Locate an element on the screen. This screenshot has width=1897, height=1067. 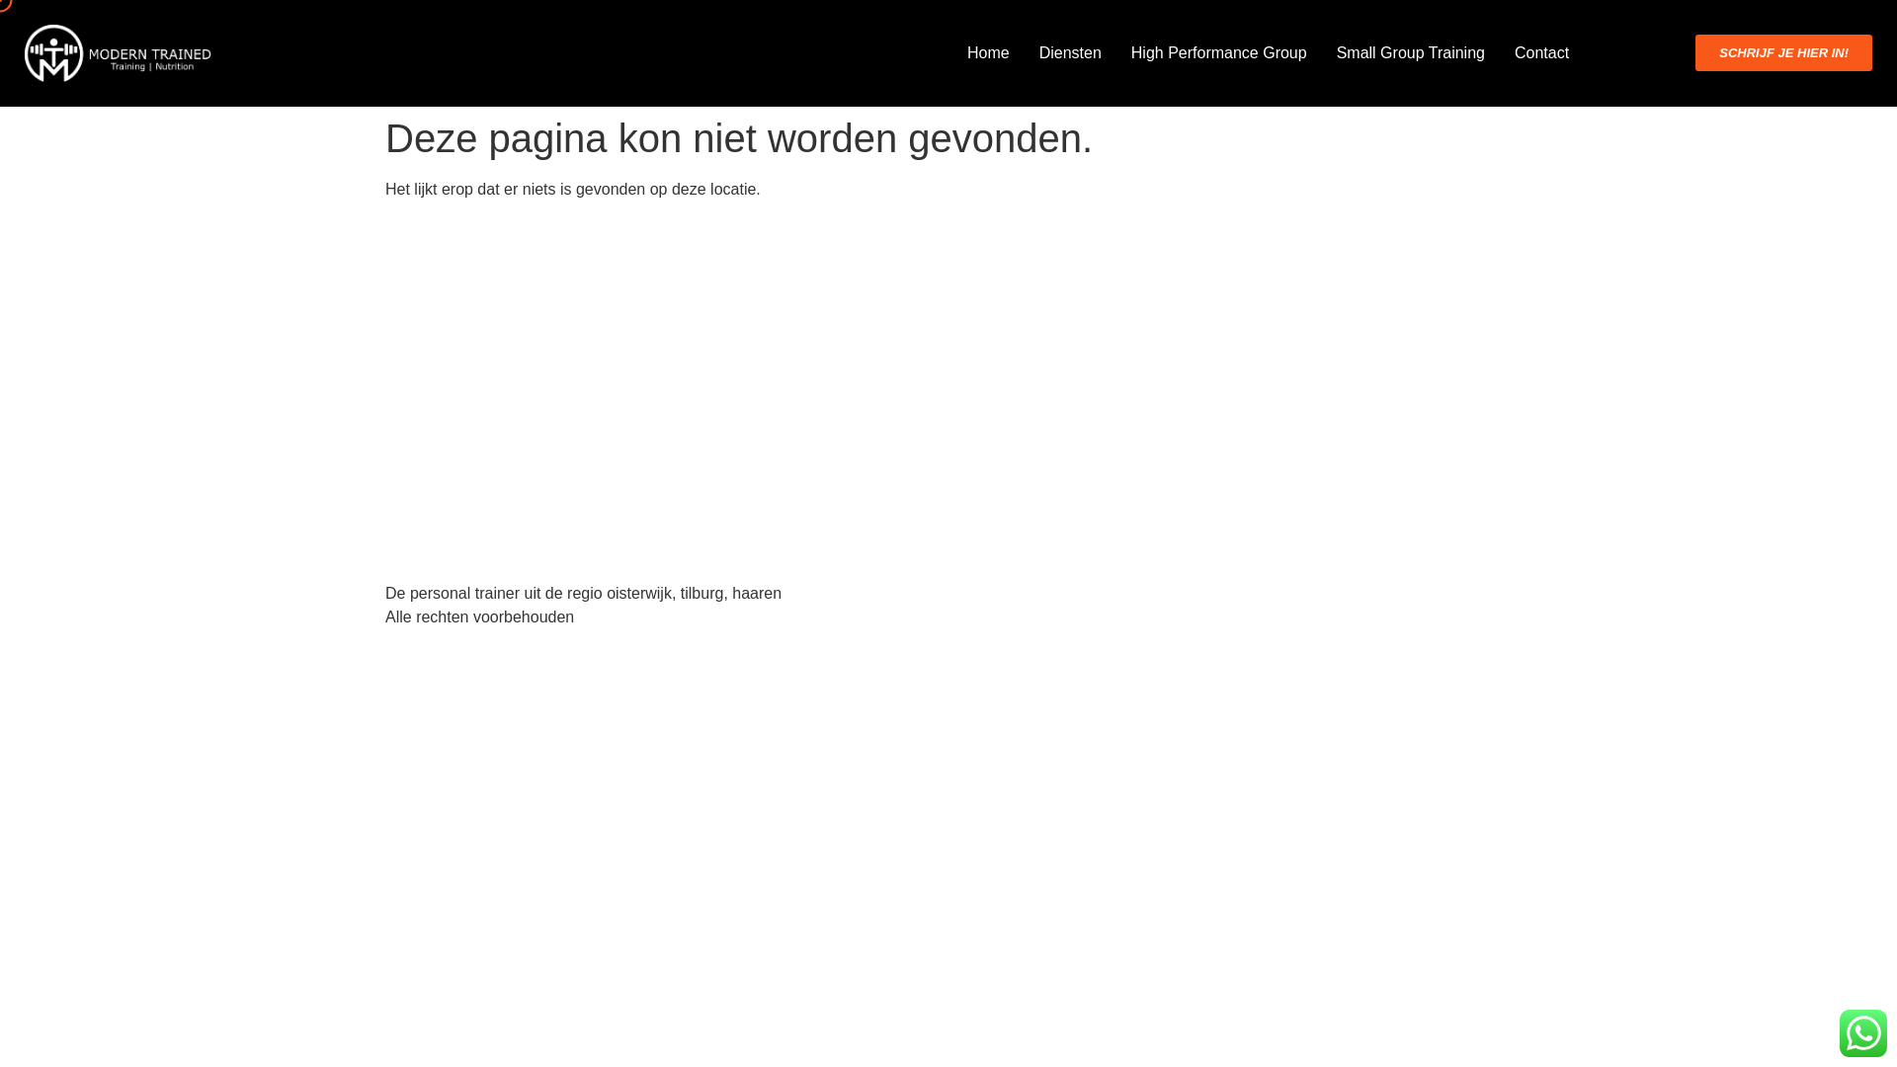
SCHRIJF JE HIER IN! is located at coordinates (1784, 52).